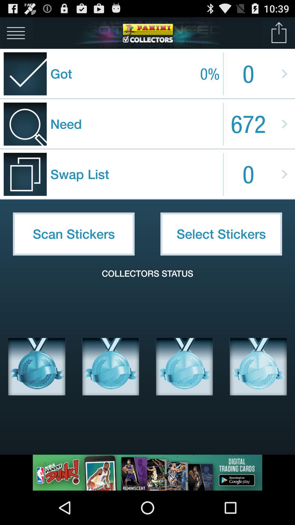 This screenshot has height=525, width=295. Describe the element at coordinates (147, 472) in the screenshot. I see `open banner advertisement` at that location.